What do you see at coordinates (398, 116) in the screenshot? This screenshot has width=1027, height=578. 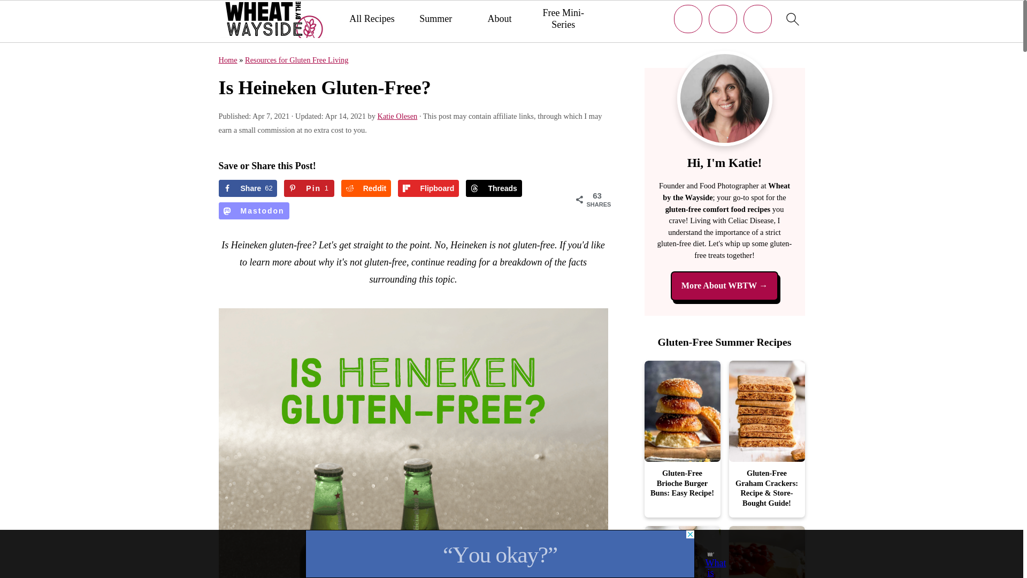 I see `Katie Olesen` at bounding box center [398, 116].